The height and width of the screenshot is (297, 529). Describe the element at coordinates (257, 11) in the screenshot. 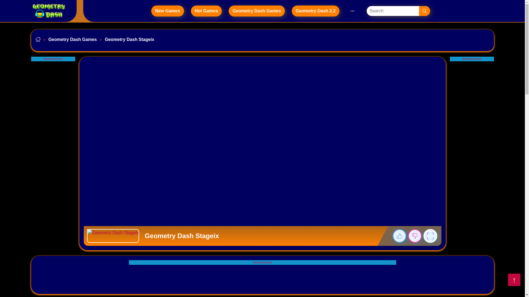

I see `Geometry Dash Games` at that location.